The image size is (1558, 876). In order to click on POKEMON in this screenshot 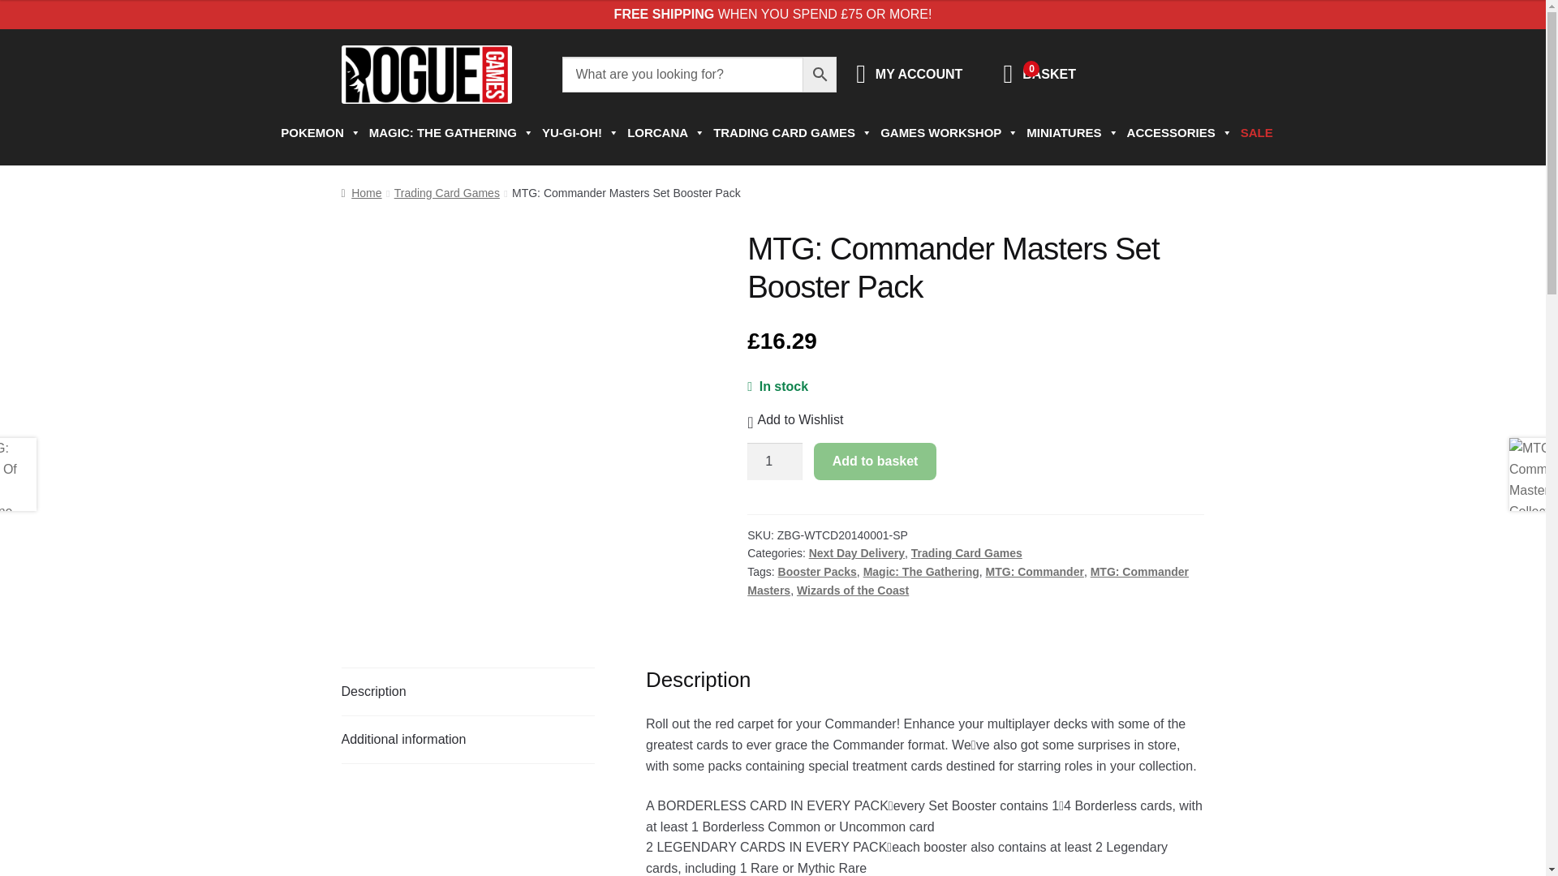, I will do `click(316, 132)`.